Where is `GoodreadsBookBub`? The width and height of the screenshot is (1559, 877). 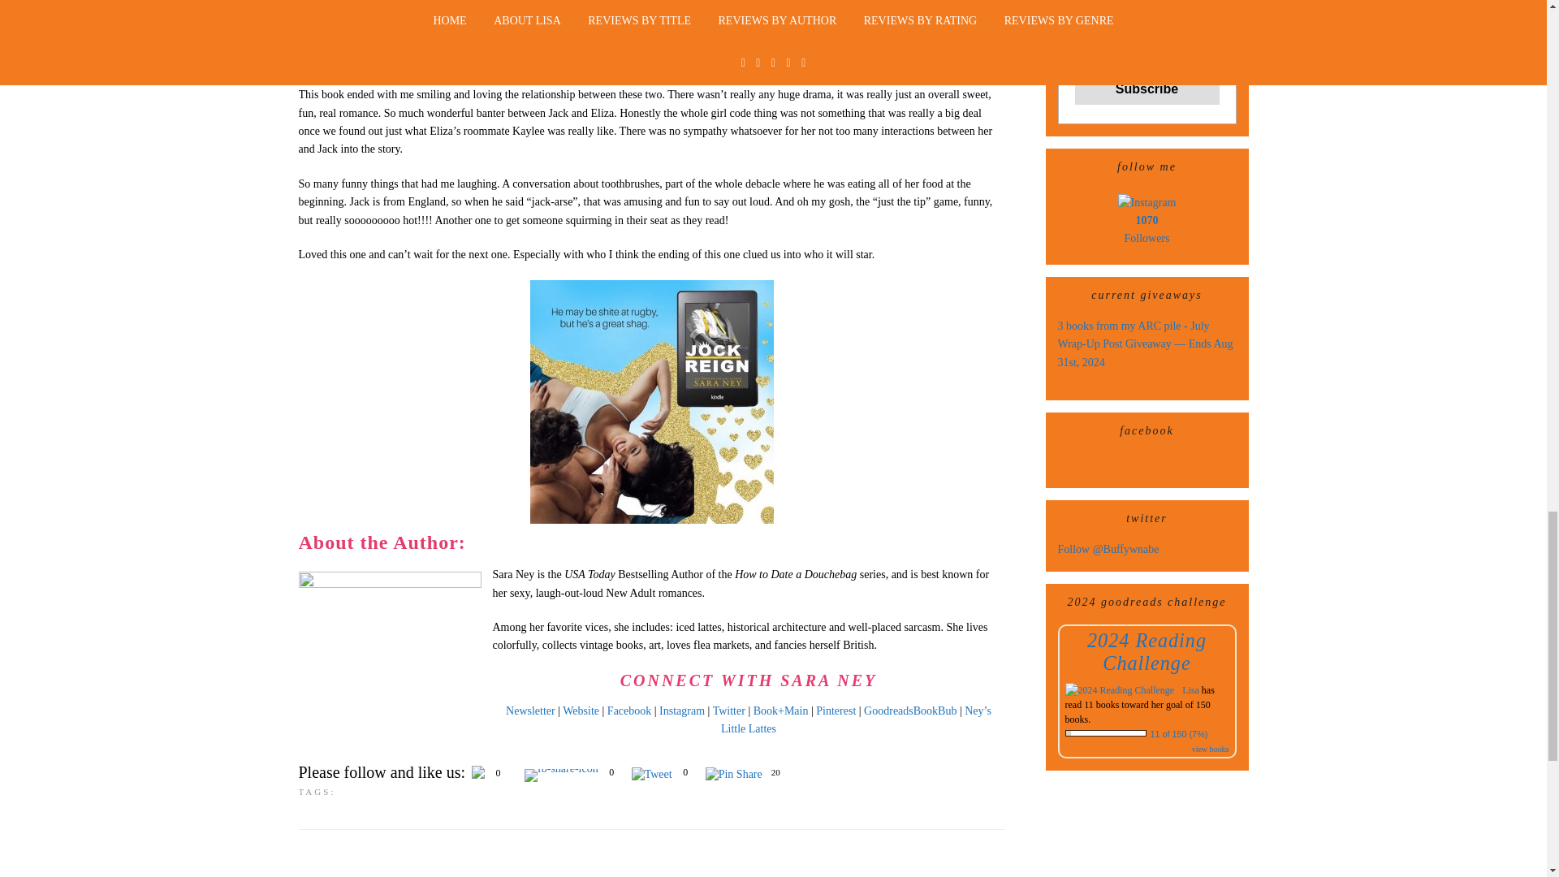 GoodreadsBookBub is located at coordinates (909, 348).